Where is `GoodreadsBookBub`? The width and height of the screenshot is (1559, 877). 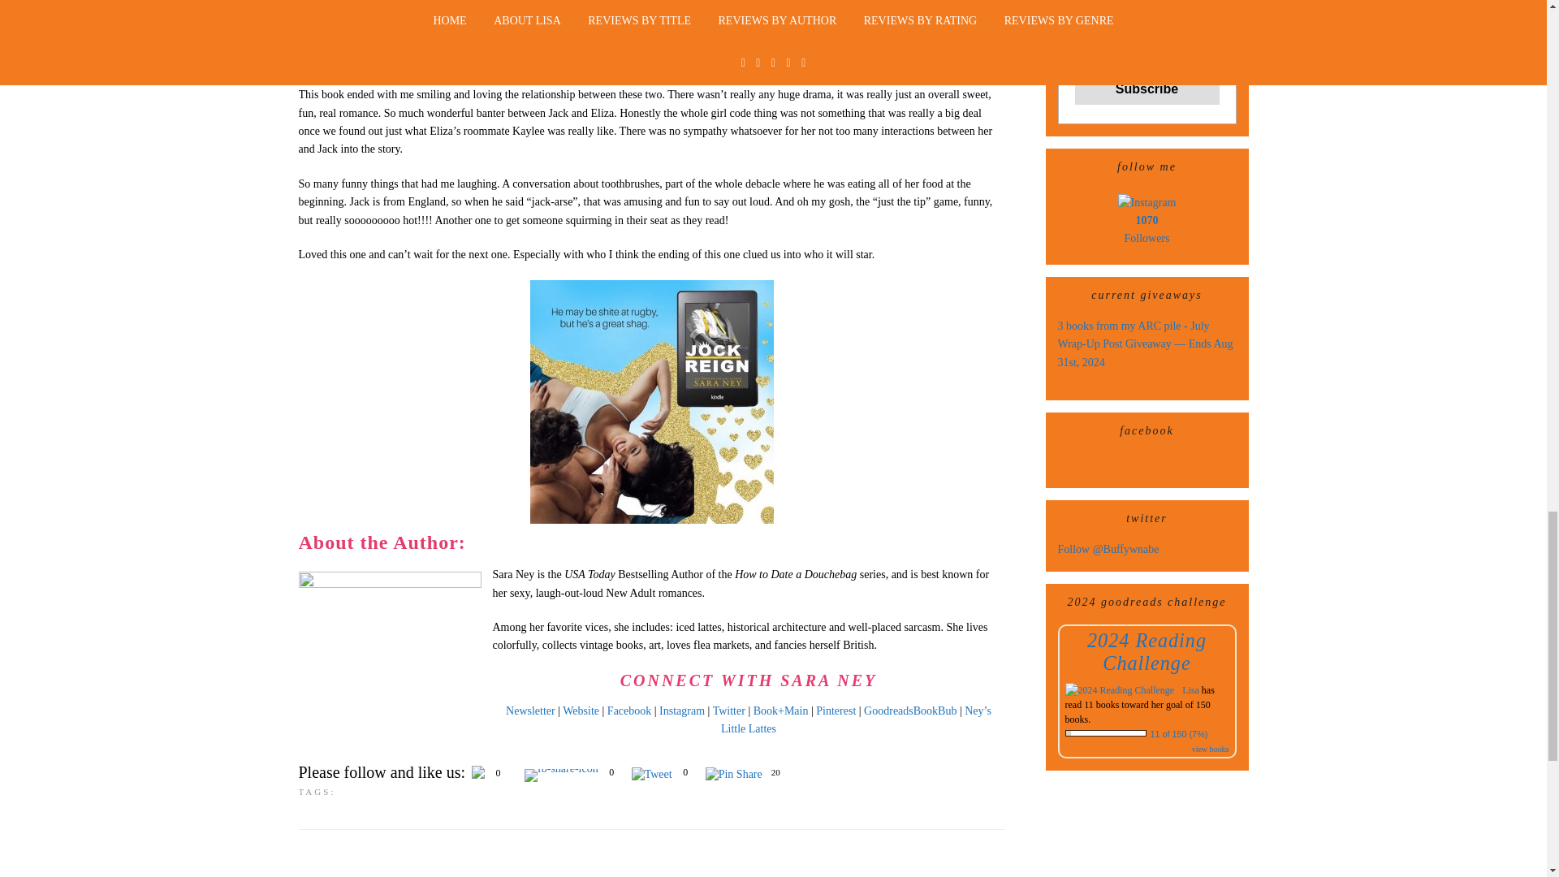 GoodreadsBookBub is located at coordinates (909, 348).